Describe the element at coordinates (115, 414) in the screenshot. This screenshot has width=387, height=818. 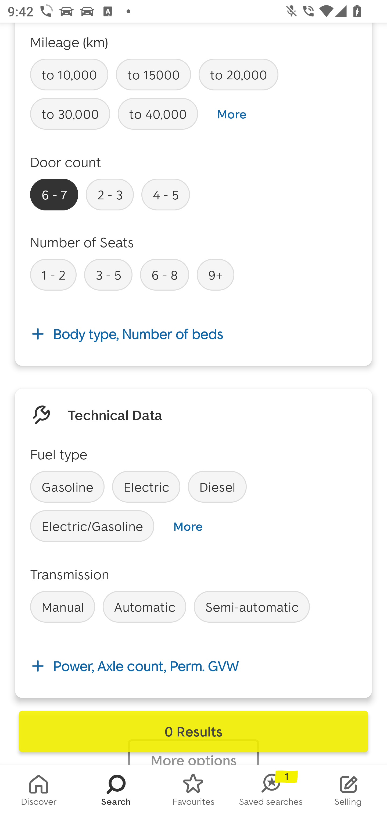
I see `Technical Data` at that location.